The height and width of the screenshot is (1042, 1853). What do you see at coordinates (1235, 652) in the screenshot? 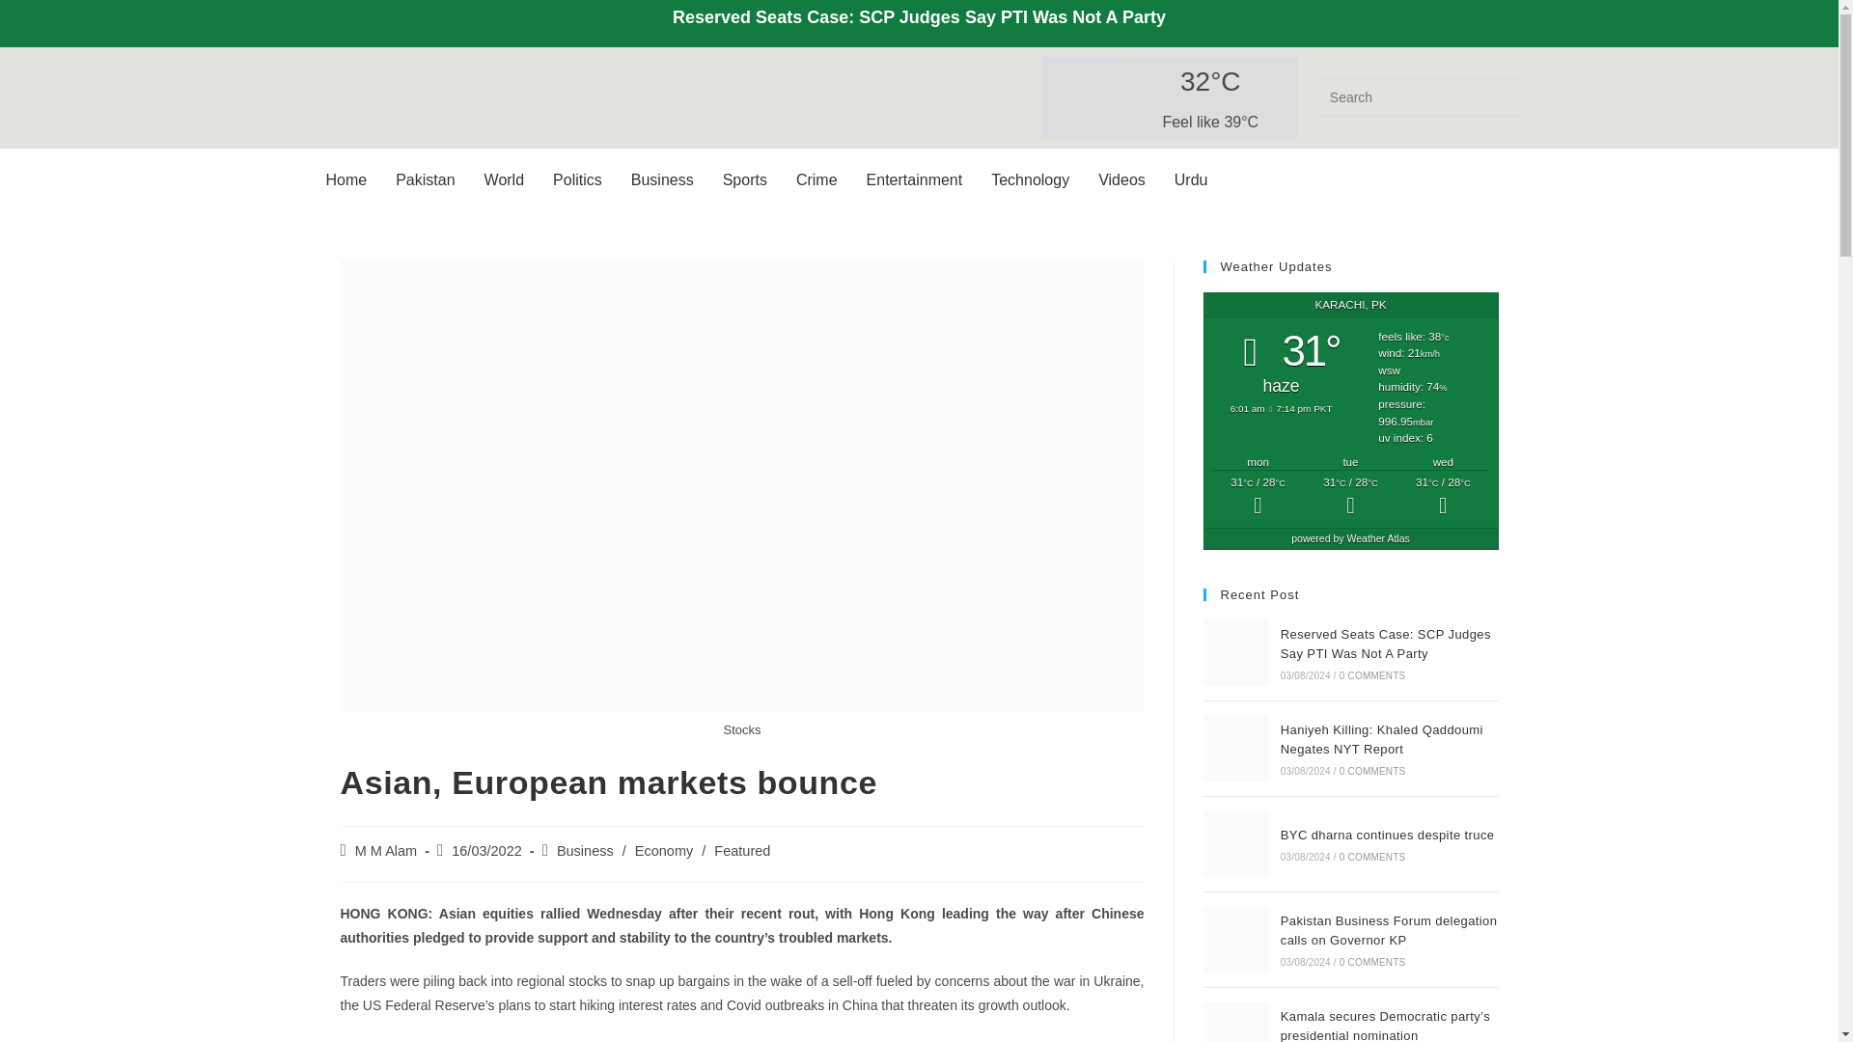
I see `Reserved Seats Case: SCP Judges Say PTI Was Not A Party` at bounding box center [1235, 652].